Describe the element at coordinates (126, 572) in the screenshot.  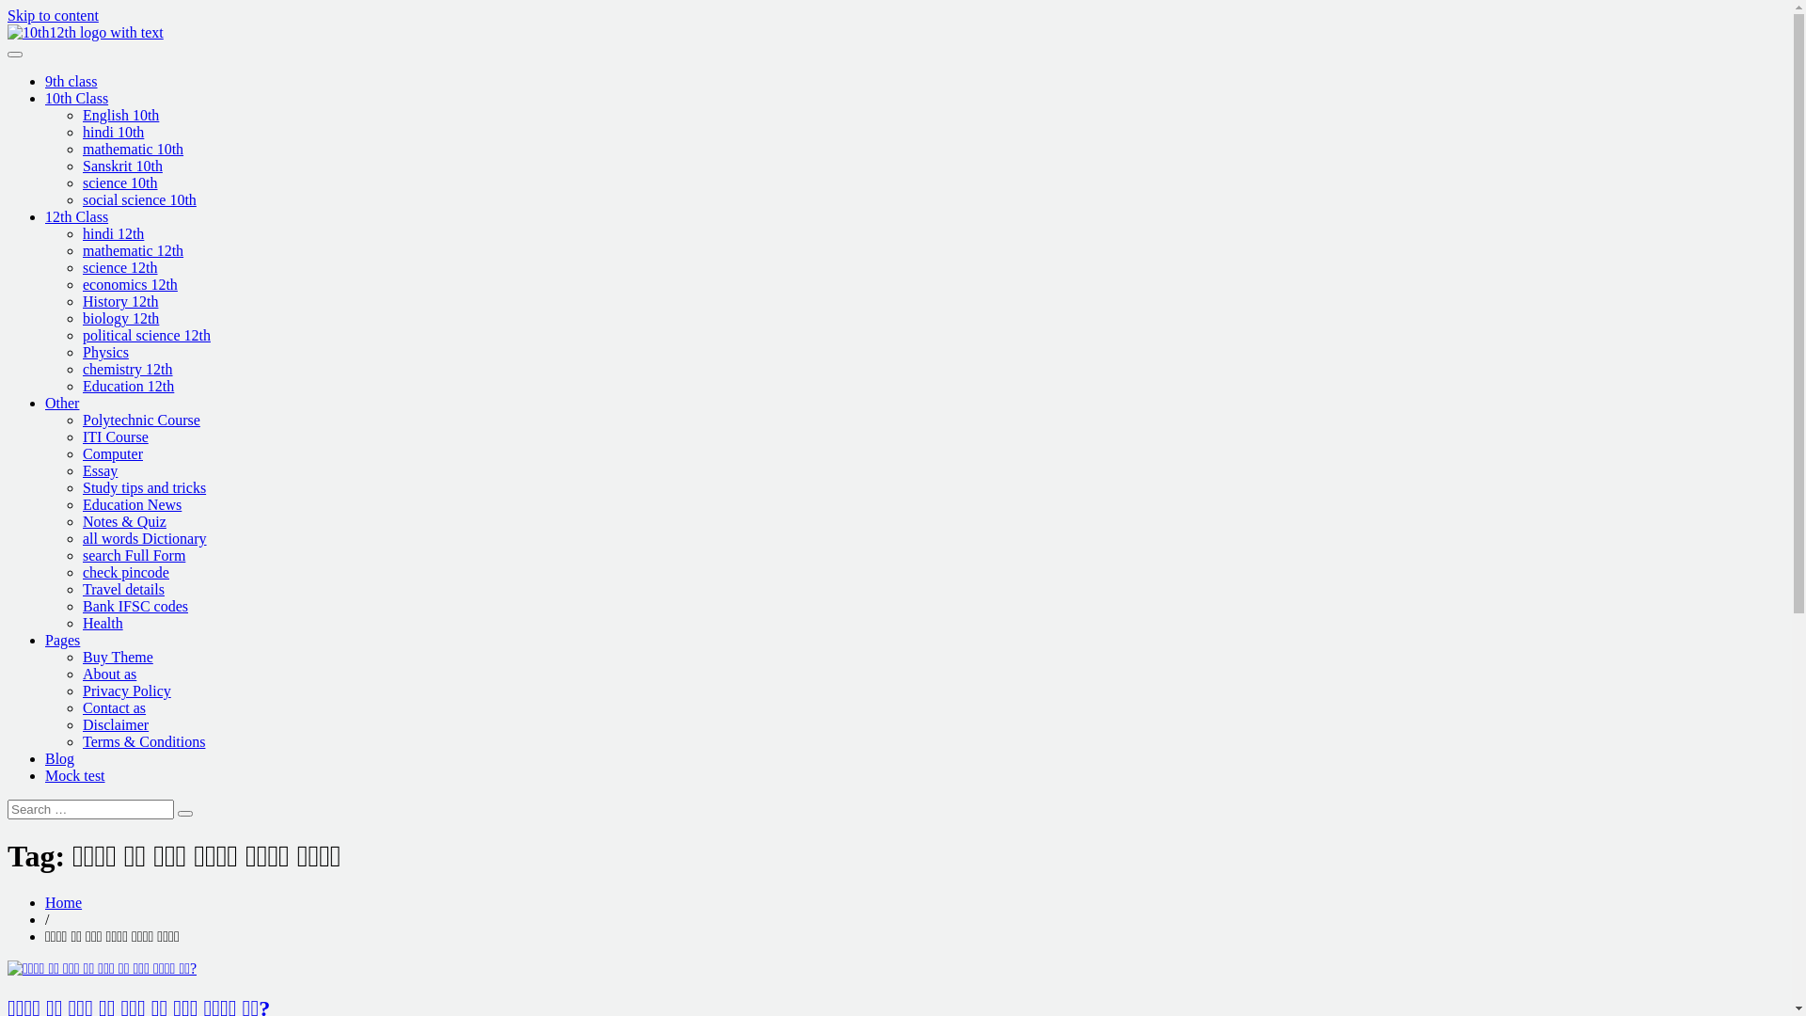
I see `check pincode` at that location.